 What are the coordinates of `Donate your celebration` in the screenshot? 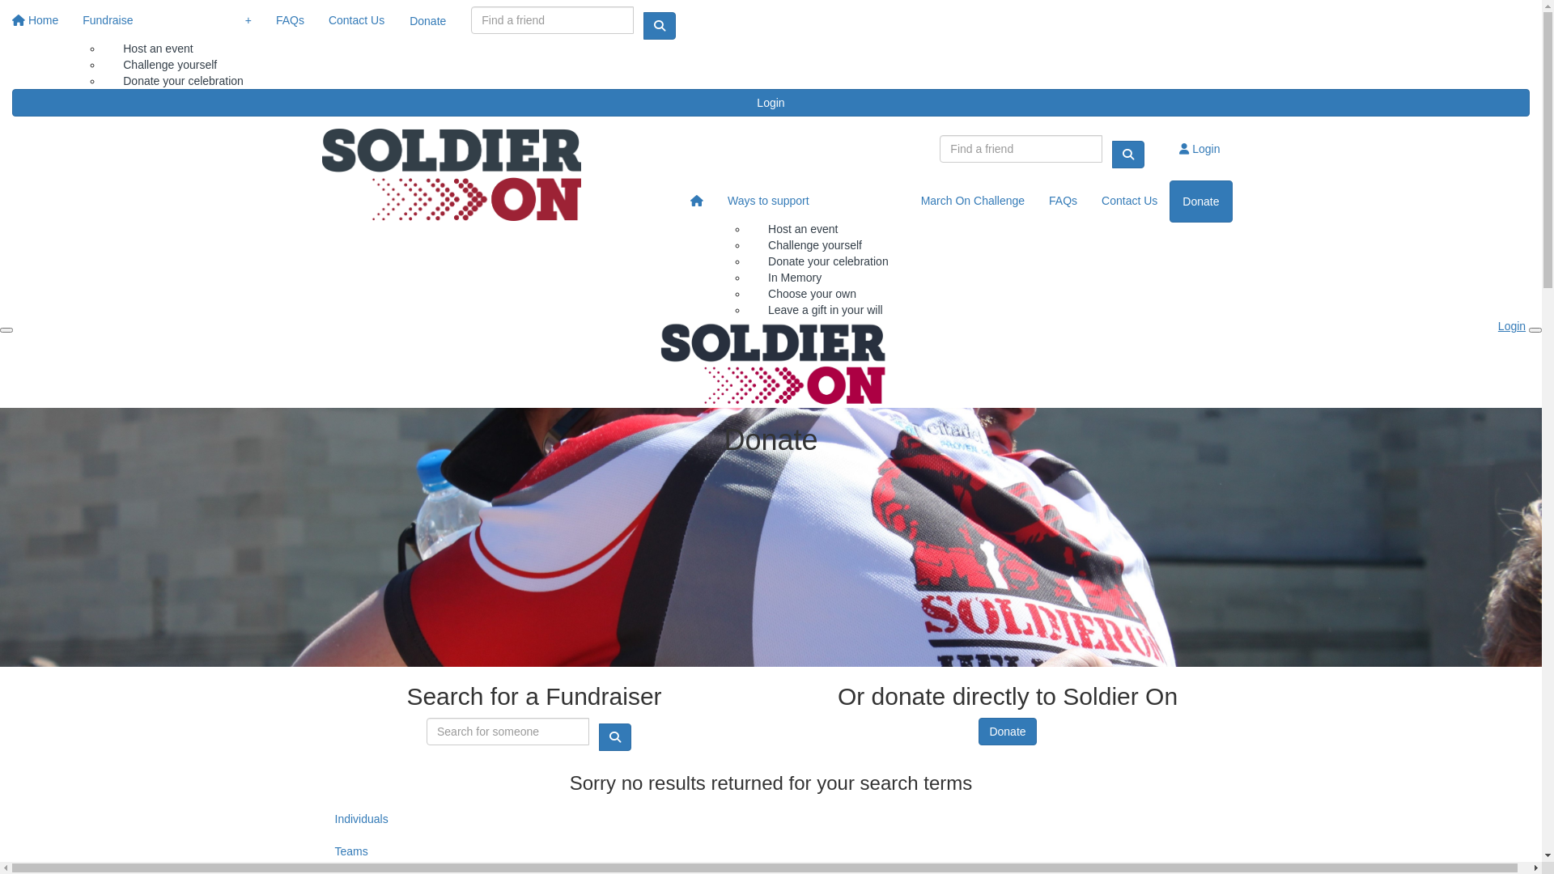 It's located at (183, 91).